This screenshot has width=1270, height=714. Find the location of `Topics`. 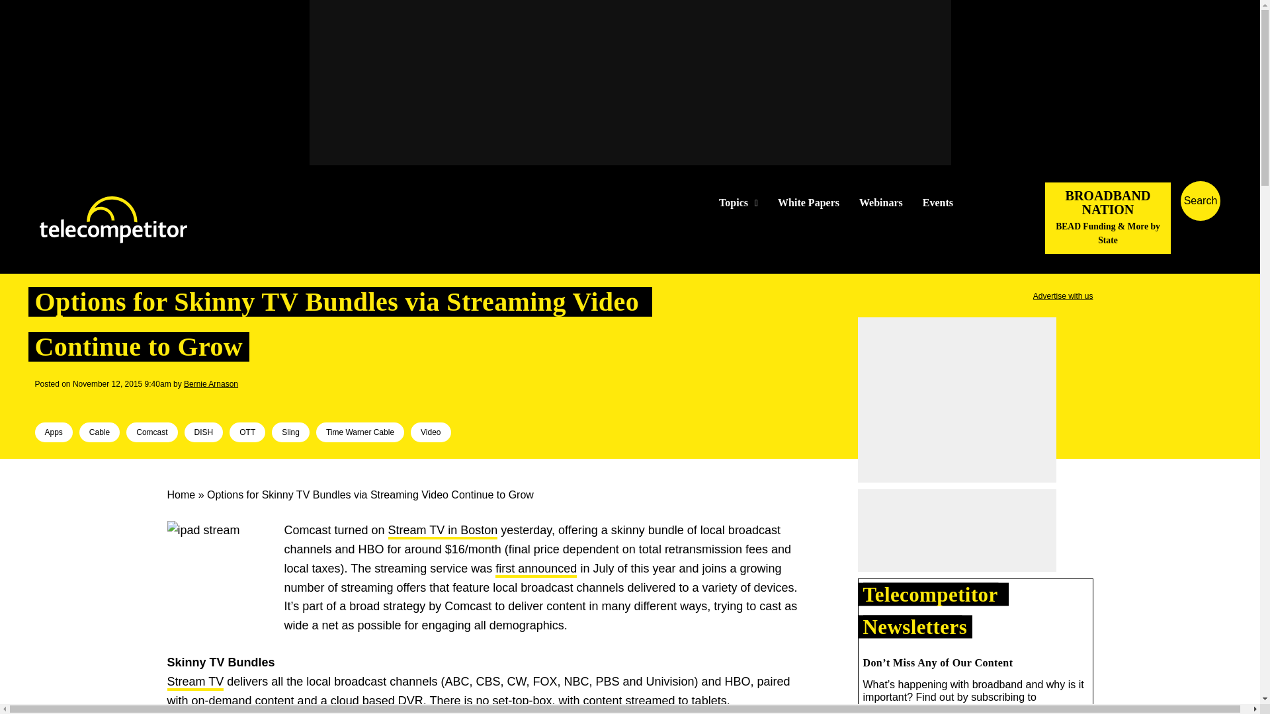

Topics is located at coordinates (738, 203).